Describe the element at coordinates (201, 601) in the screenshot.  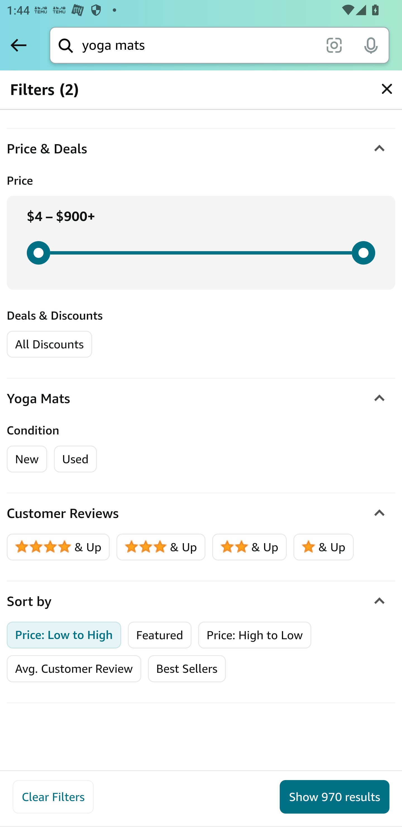
I see `Sort by` at that location.